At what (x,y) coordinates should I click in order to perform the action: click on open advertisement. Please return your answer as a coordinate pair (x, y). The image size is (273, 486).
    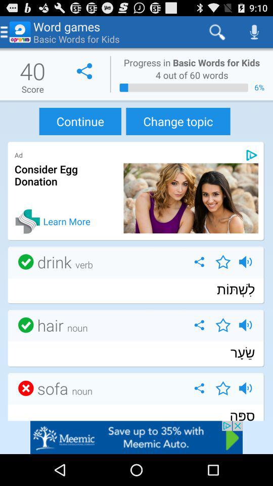
    Looking at the image, I should click on (136, 437).